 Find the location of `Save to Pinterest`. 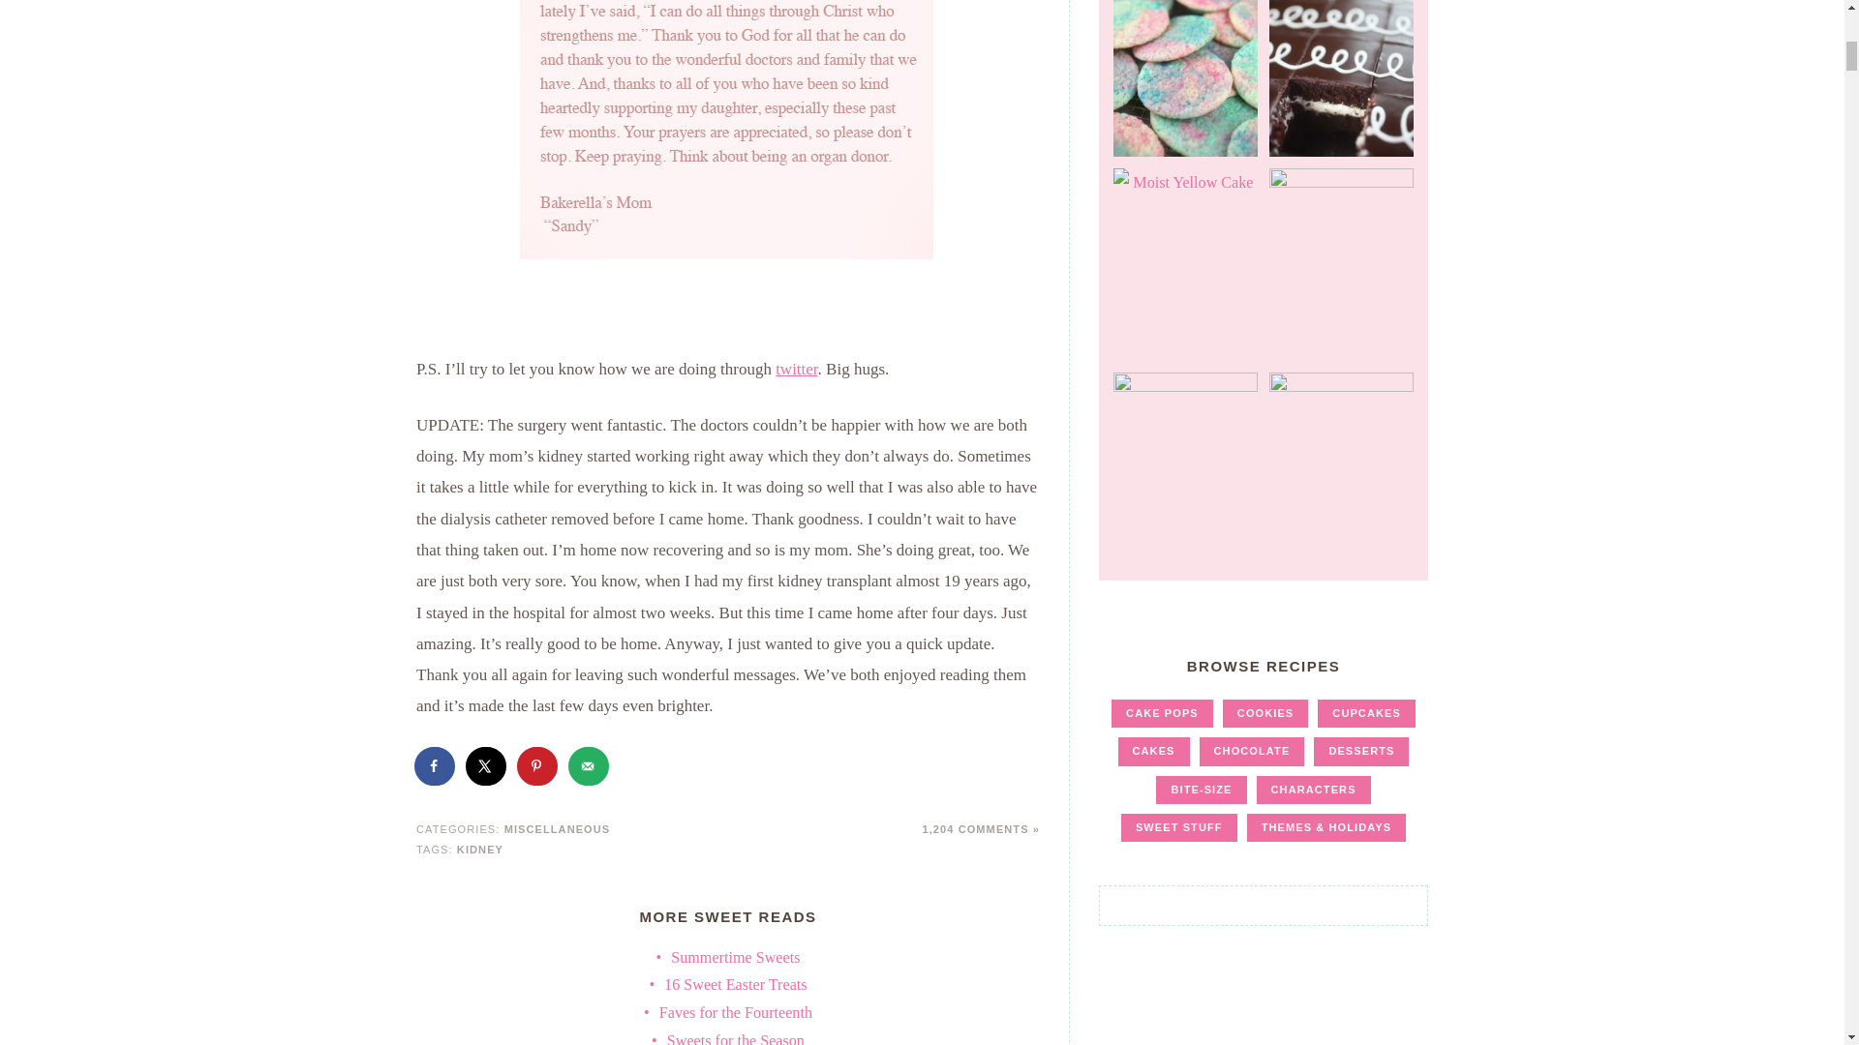

Save to Pinterest is located at coordinates (538, 766).